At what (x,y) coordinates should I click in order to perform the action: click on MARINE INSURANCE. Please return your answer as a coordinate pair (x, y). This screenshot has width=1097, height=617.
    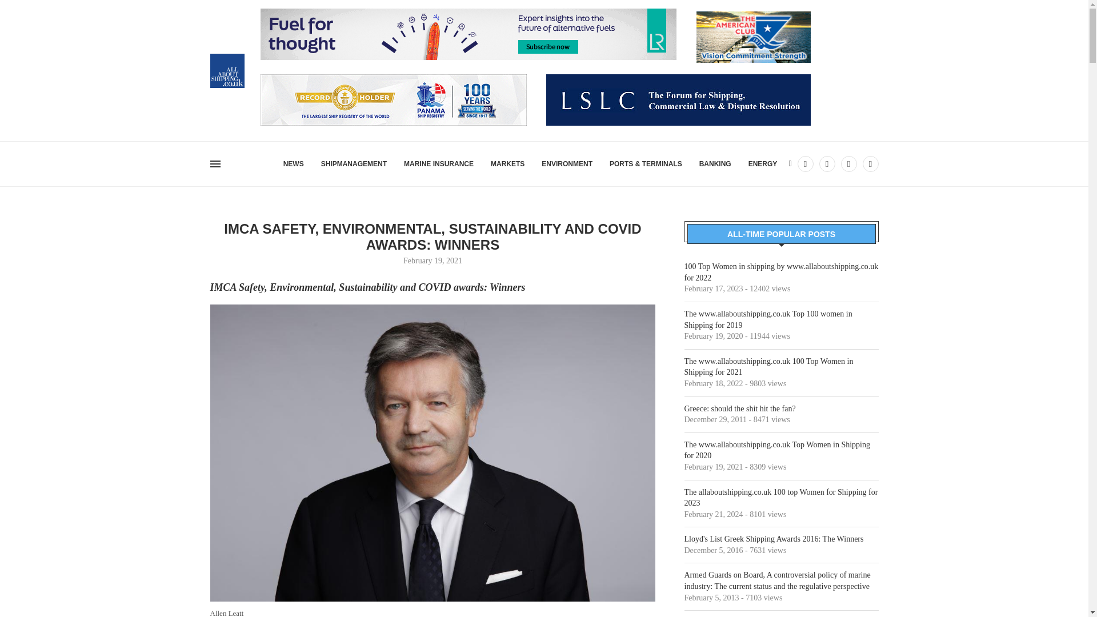
    Looking at the image, I should click on (439, 164).